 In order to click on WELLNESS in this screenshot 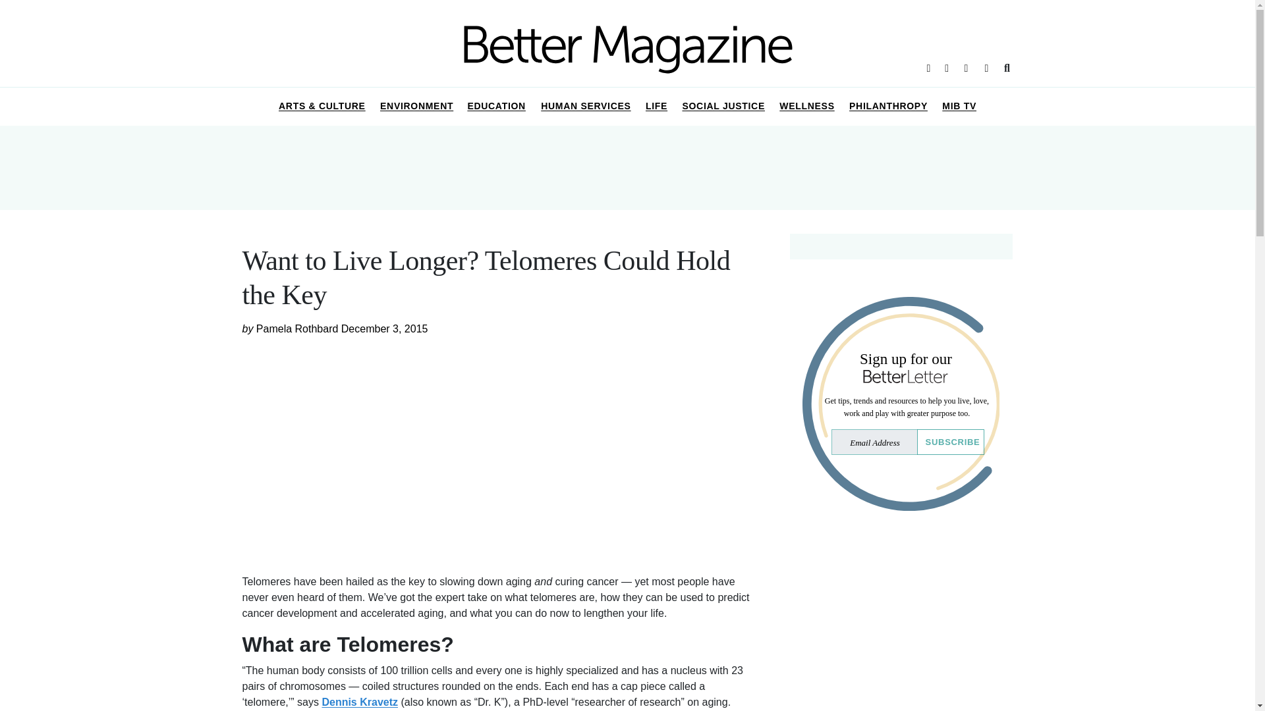, I will do `click(806, 107)`.